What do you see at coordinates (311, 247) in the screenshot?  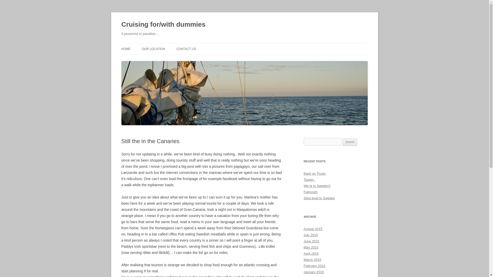 I see `May 2015` at bounding box center [311, 247].